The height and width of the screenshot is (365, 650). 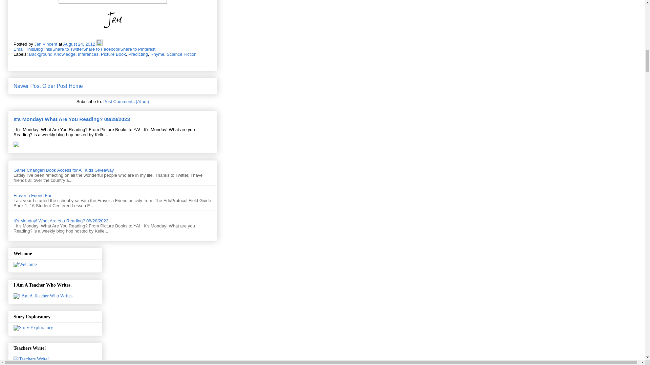 I want to click on Rhyme, so click(x=157, y=54).